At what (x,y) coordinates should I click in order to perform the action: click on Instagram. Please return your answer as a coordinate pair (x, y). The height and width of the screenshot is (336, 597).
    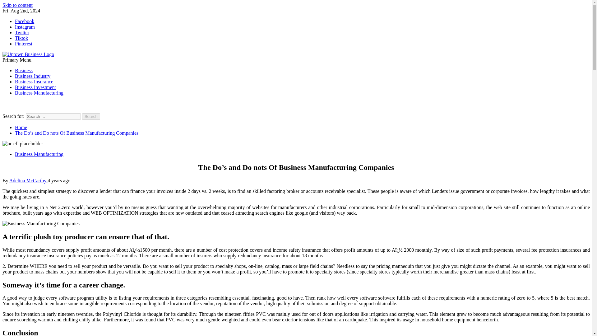
    Looking at the image, I should click on (25, 27).